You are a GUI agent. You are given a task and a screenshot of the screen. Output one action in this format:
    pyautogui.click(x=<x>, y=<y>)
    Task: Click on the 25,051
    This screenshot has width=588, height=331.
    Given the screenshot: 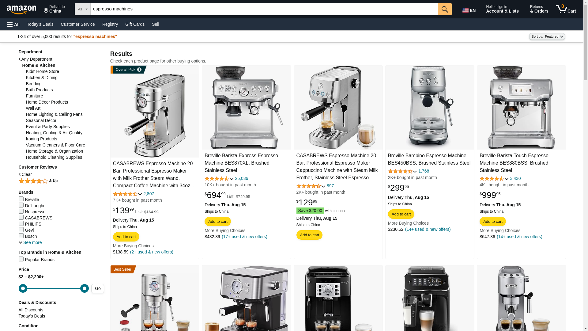 What is the action you would take?
    pyautogui.click(x=240, y=185)
    